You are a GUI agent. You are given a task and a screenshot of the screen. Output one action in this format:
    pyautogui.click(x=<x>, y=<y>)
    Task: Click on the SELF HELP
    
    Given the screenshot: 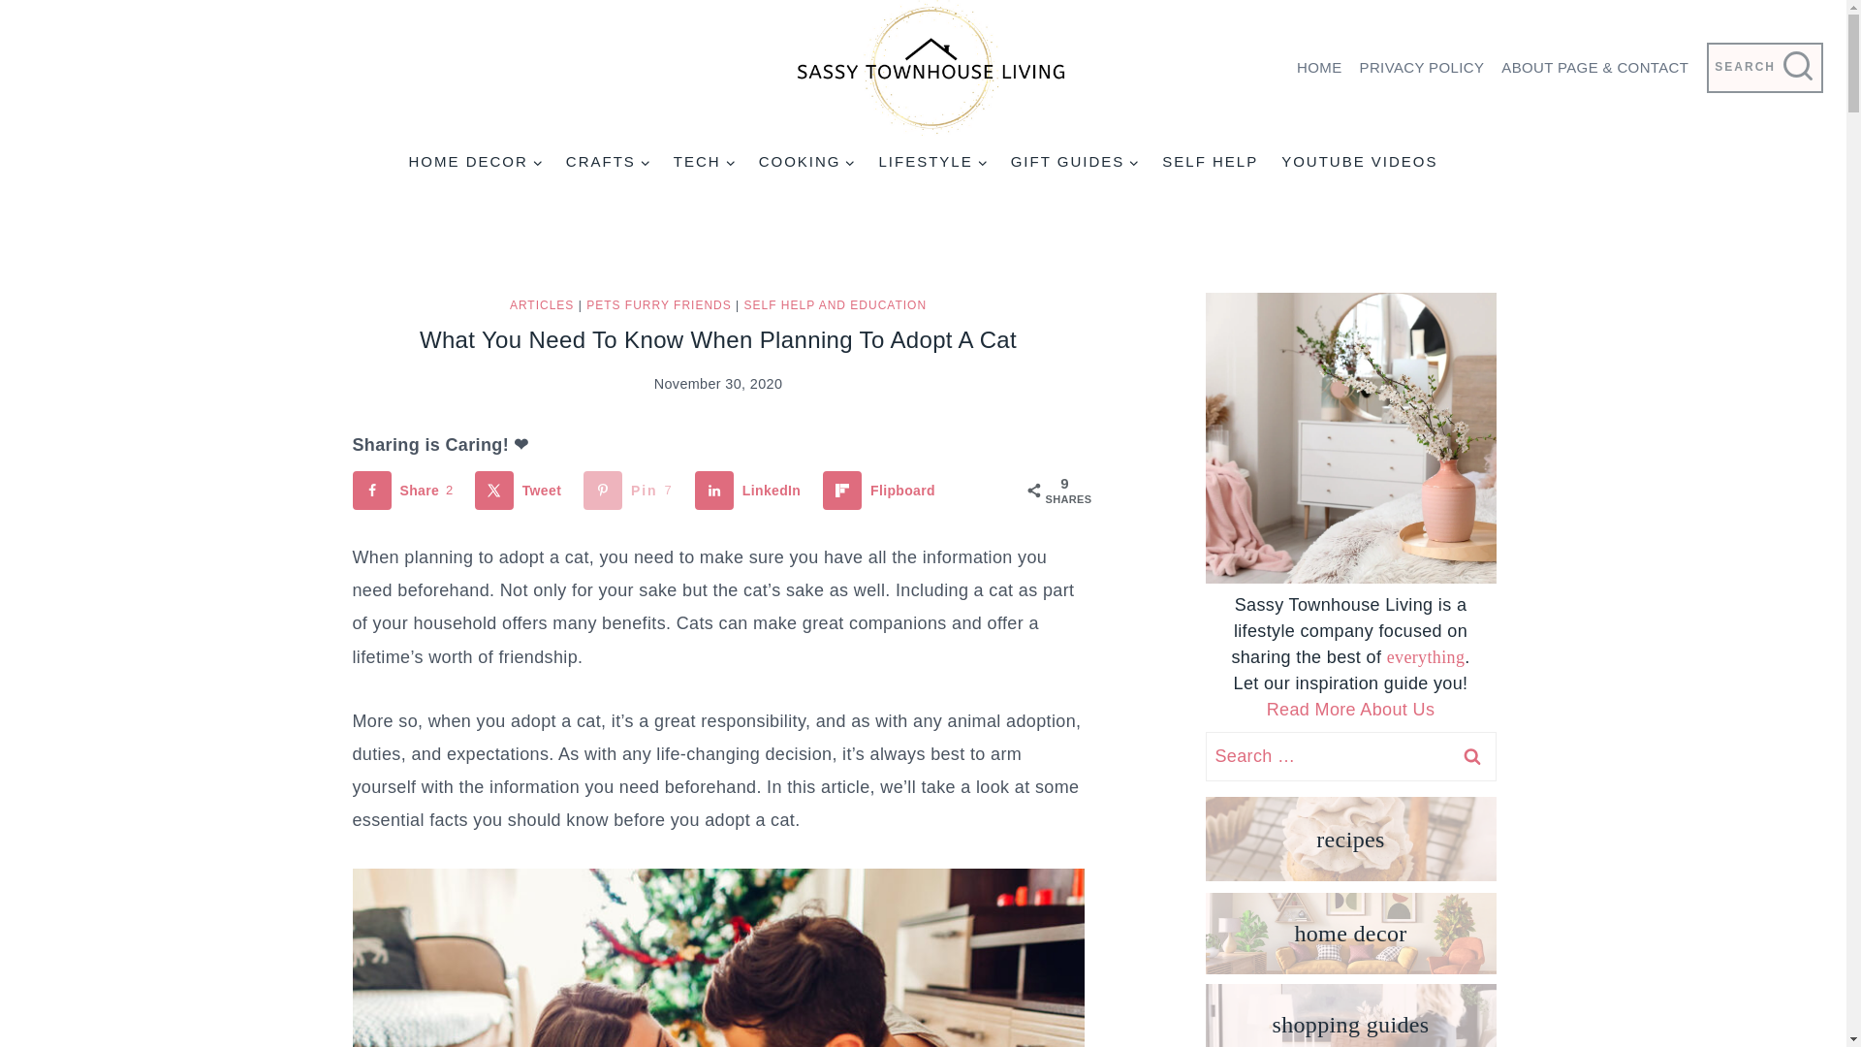 What is the action you would take?
    pyautogui.click(x=1210, y=161)
    